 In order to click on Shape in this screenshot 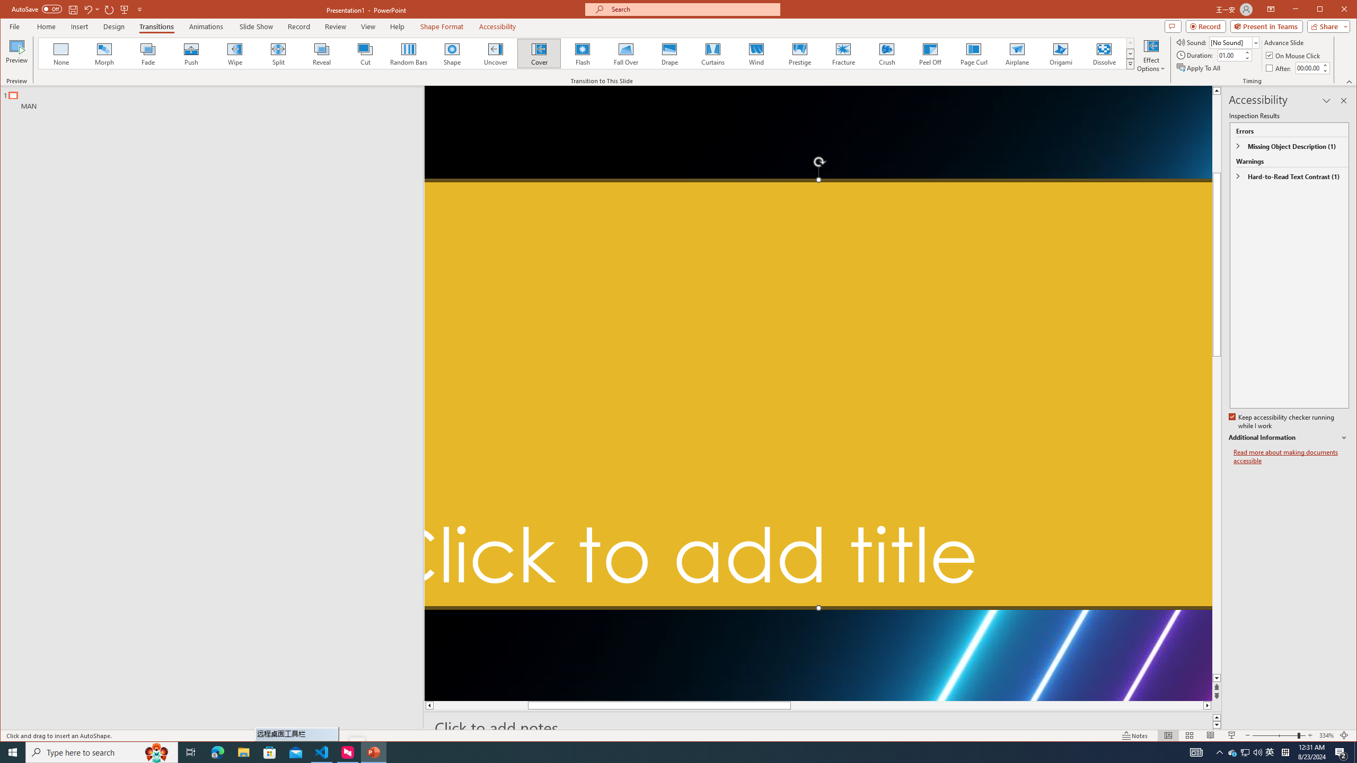, I will do `click(452, 54)`.